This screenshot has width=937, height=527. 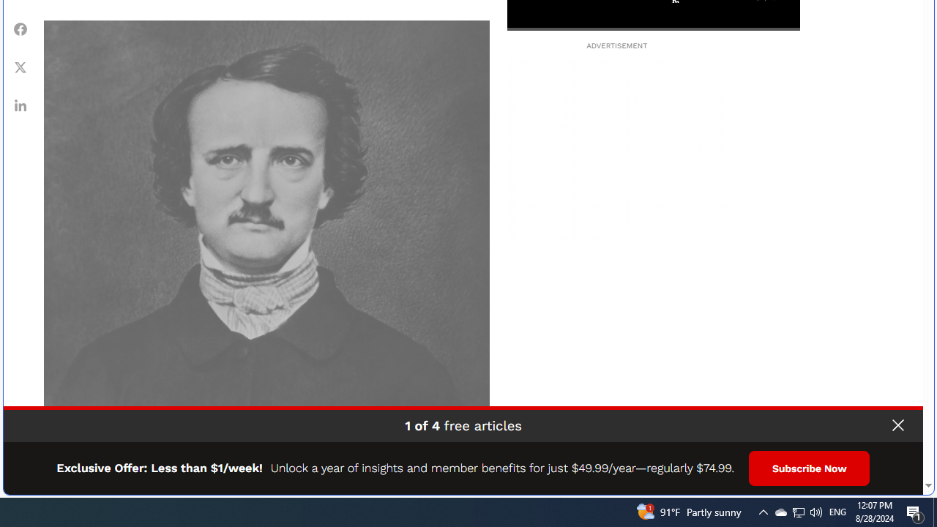 What do you see at coordinates (909, 479) in the screenshot?
I see `Share Twitter` at bounding box center [909, 479].